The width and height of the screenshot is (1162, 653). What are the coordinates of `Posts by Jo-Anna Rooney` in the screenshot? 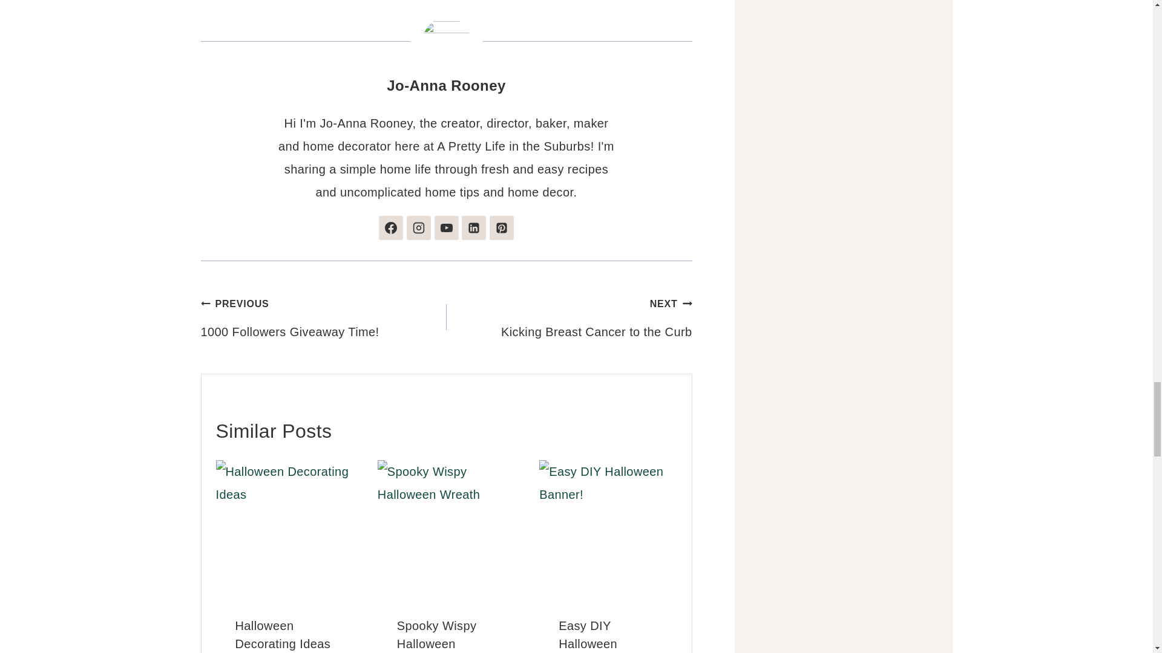 It's located at (446, 86).